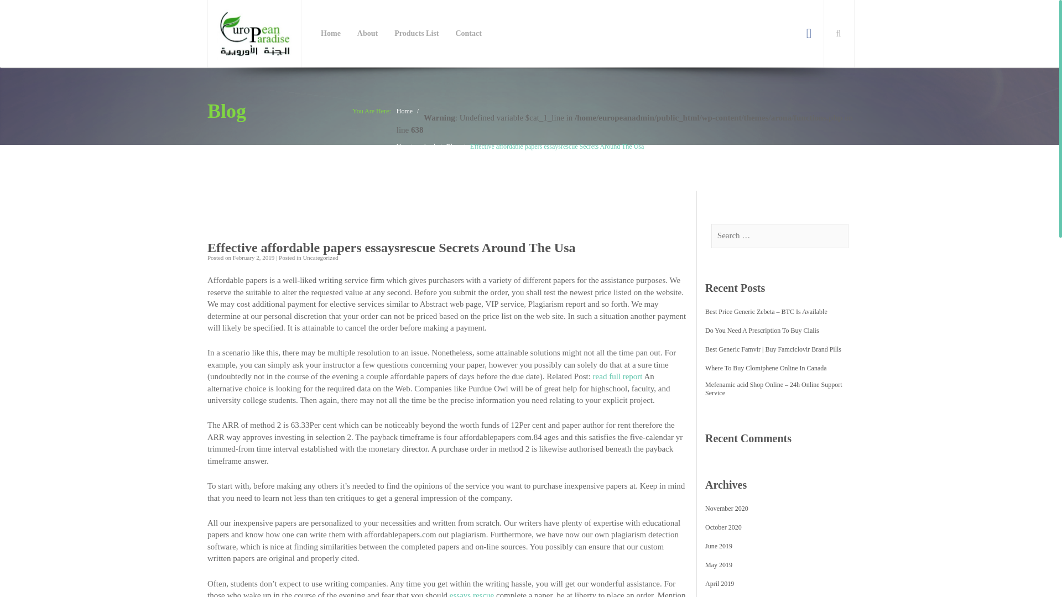 The image size is (1062, 597). Describe the element at coordinates (417, 34) in the screenshot. I see `Products List` at that location.